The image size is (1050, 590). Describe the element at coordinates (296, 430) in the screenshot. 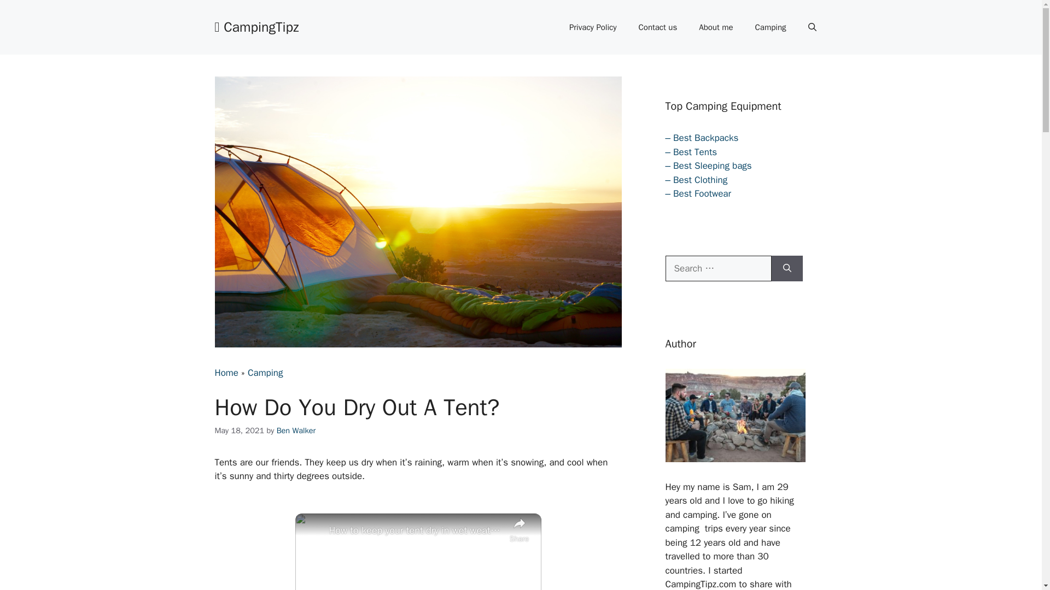

I see `Ben Walker` at that location.